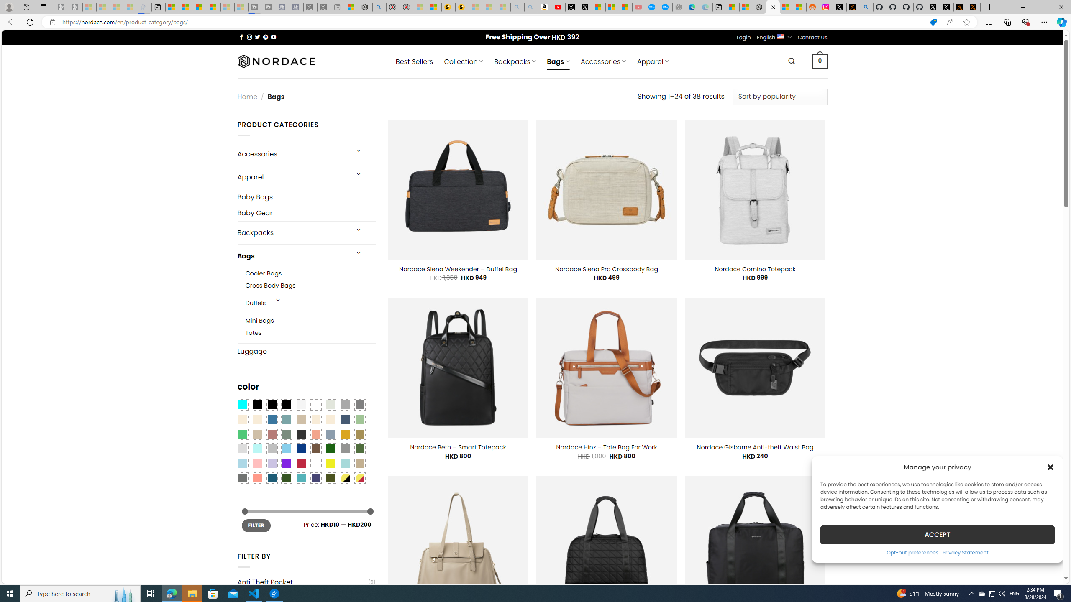  What do you see at coordinates (241, 37) in the screenshot?
I see `Follow on Facebook` at bounding box center [241, 37].